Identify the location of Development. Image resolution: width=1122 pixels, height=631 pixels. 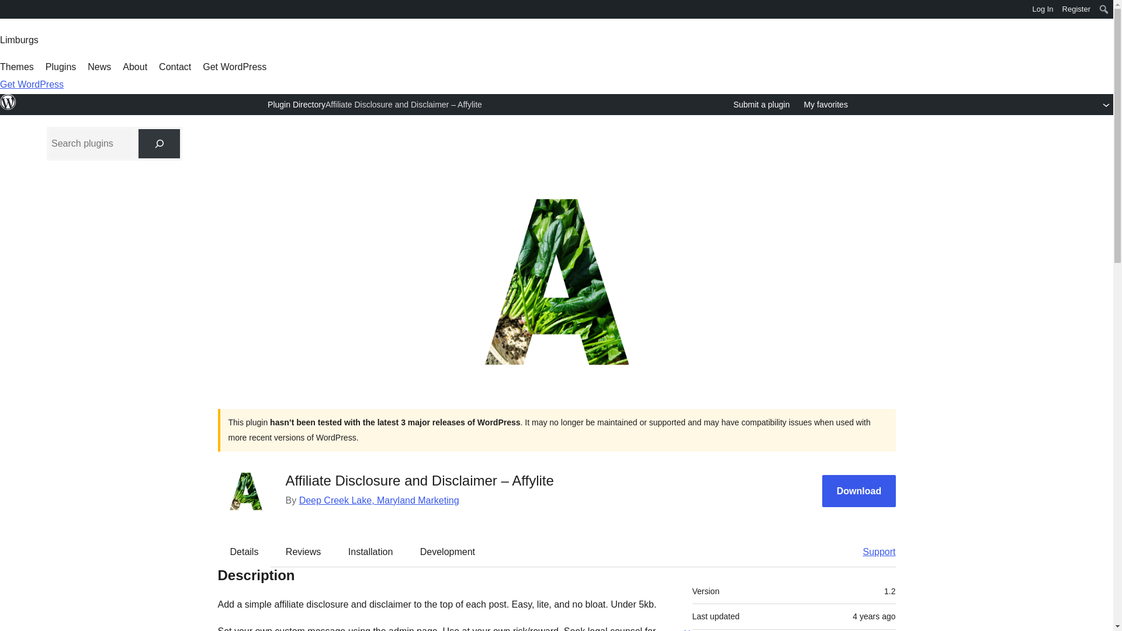
(448, 552).